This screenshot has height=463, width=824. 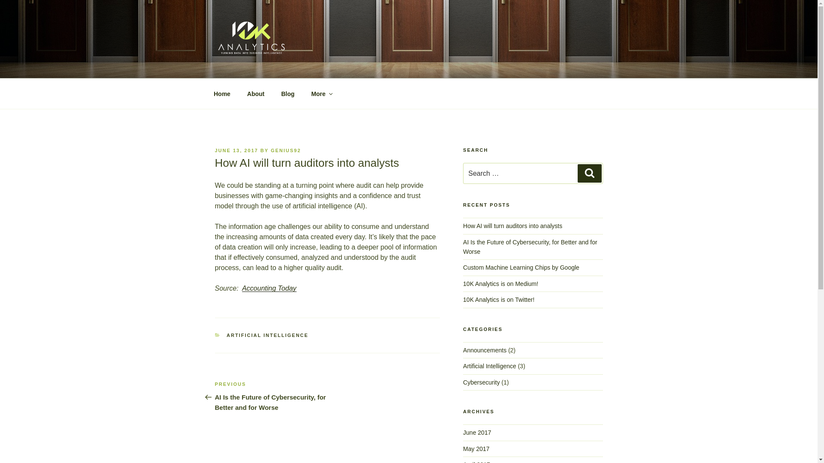 I want to click on JUNE 13, 2017, so click(x=236, y=150).